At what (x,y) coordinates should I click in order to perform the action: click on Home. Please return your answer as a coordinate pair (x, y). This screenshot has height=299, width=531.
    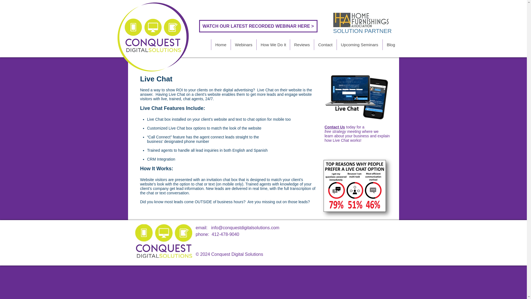
    Looking at the image, I should click on (221, 45).